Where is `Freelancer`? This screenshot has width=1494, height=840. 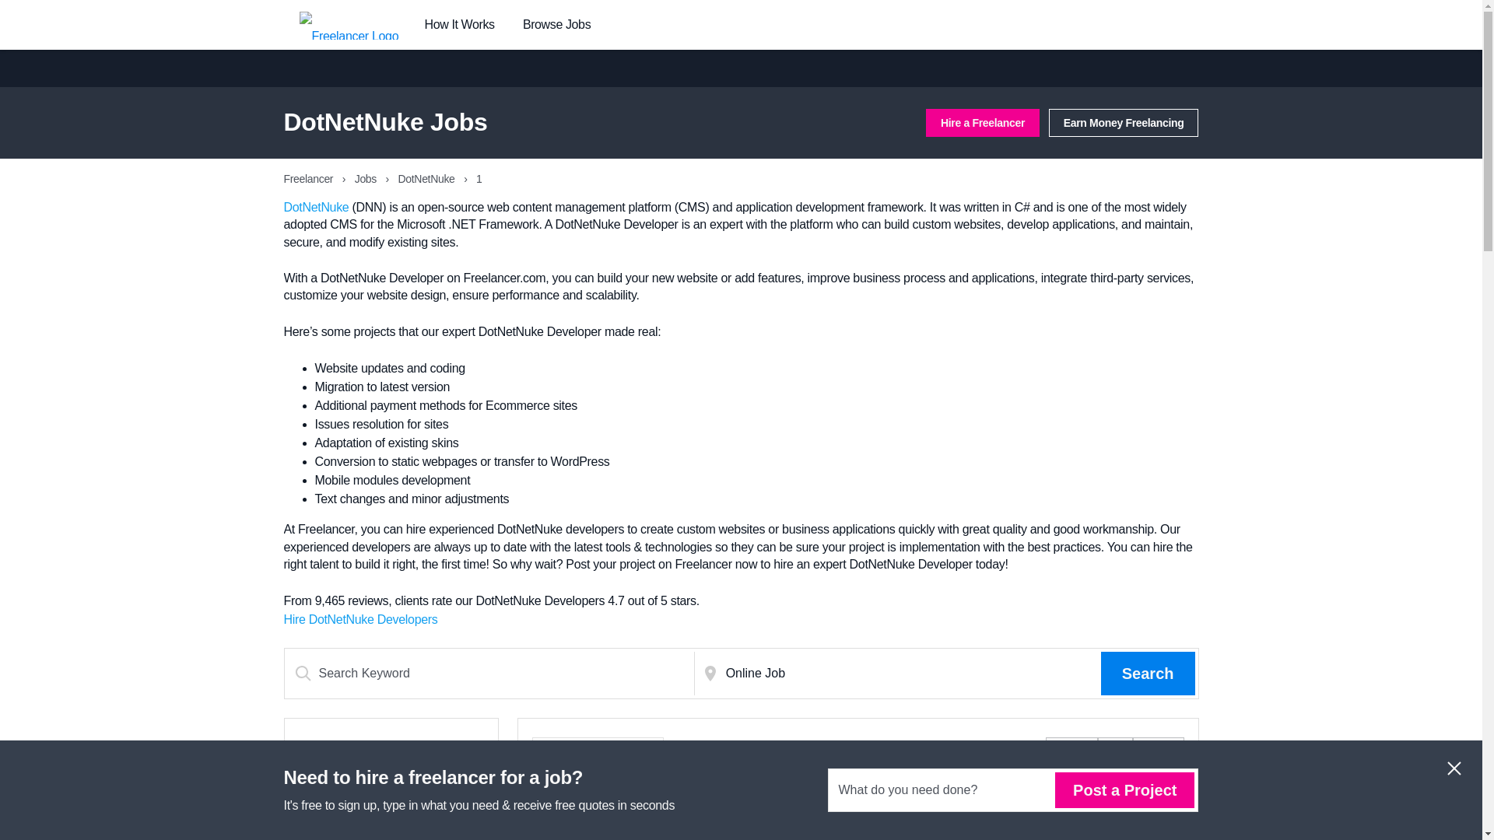
Freelancer is located at coordinates (309, 179).